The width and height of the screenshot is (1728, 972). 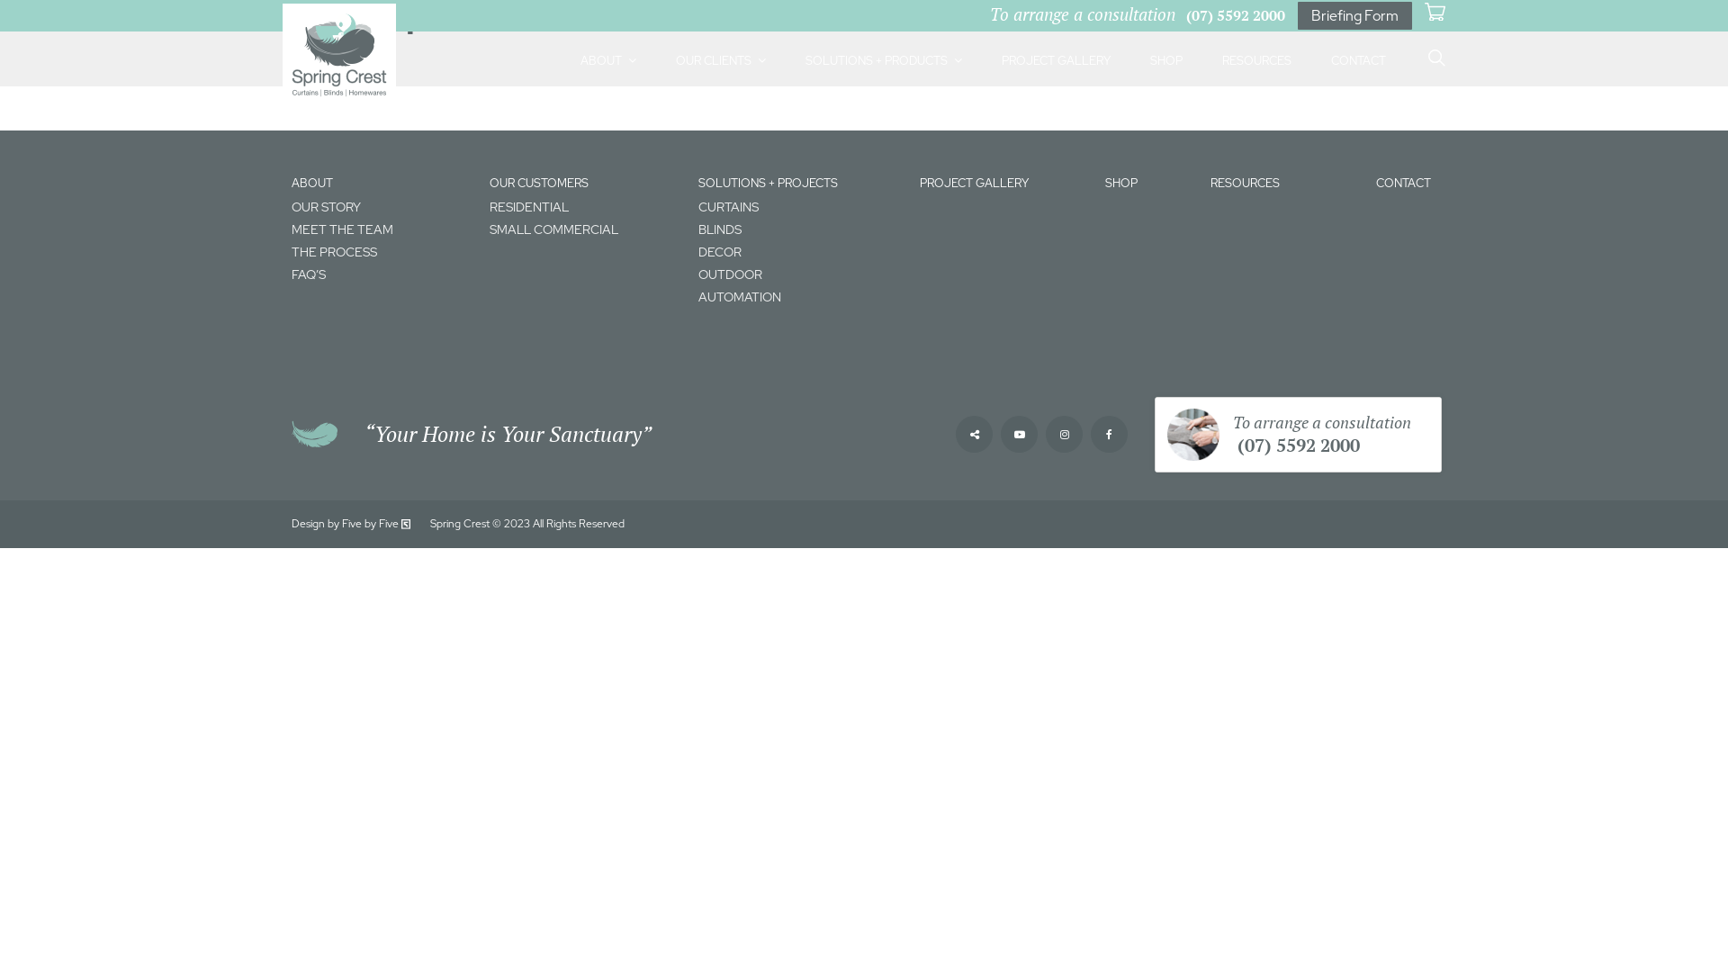 What do you see at coordinates (1057, 61) in the screenshot?
I see `PROJECT GALLERY` at bounding box center [1057, 61].